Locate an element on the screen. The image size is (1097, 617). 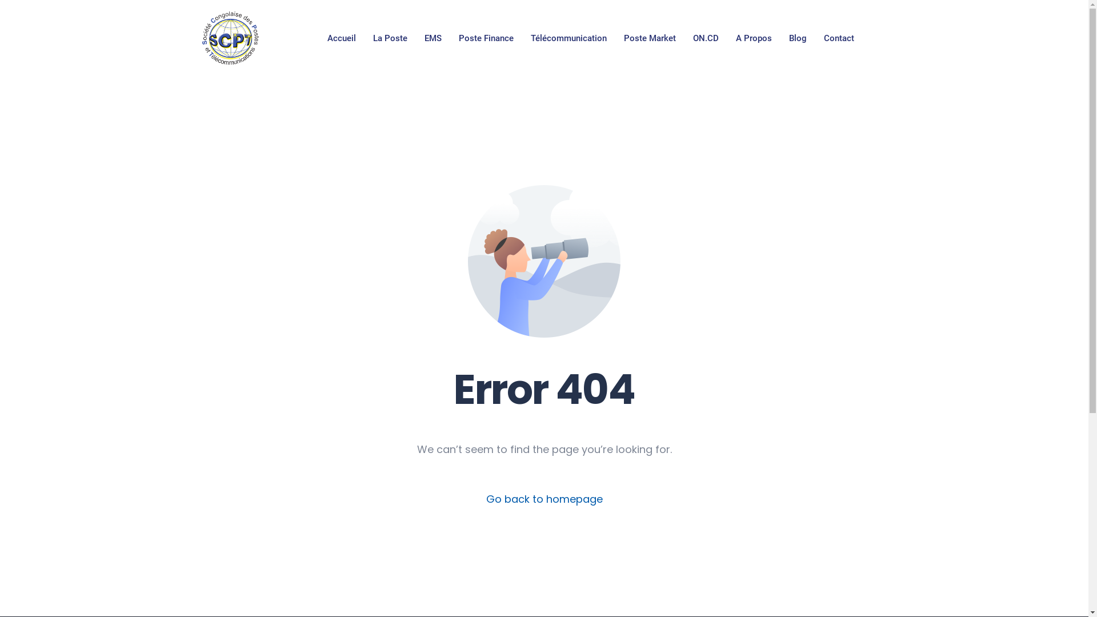
Blog is located at coordinates (798, 38).